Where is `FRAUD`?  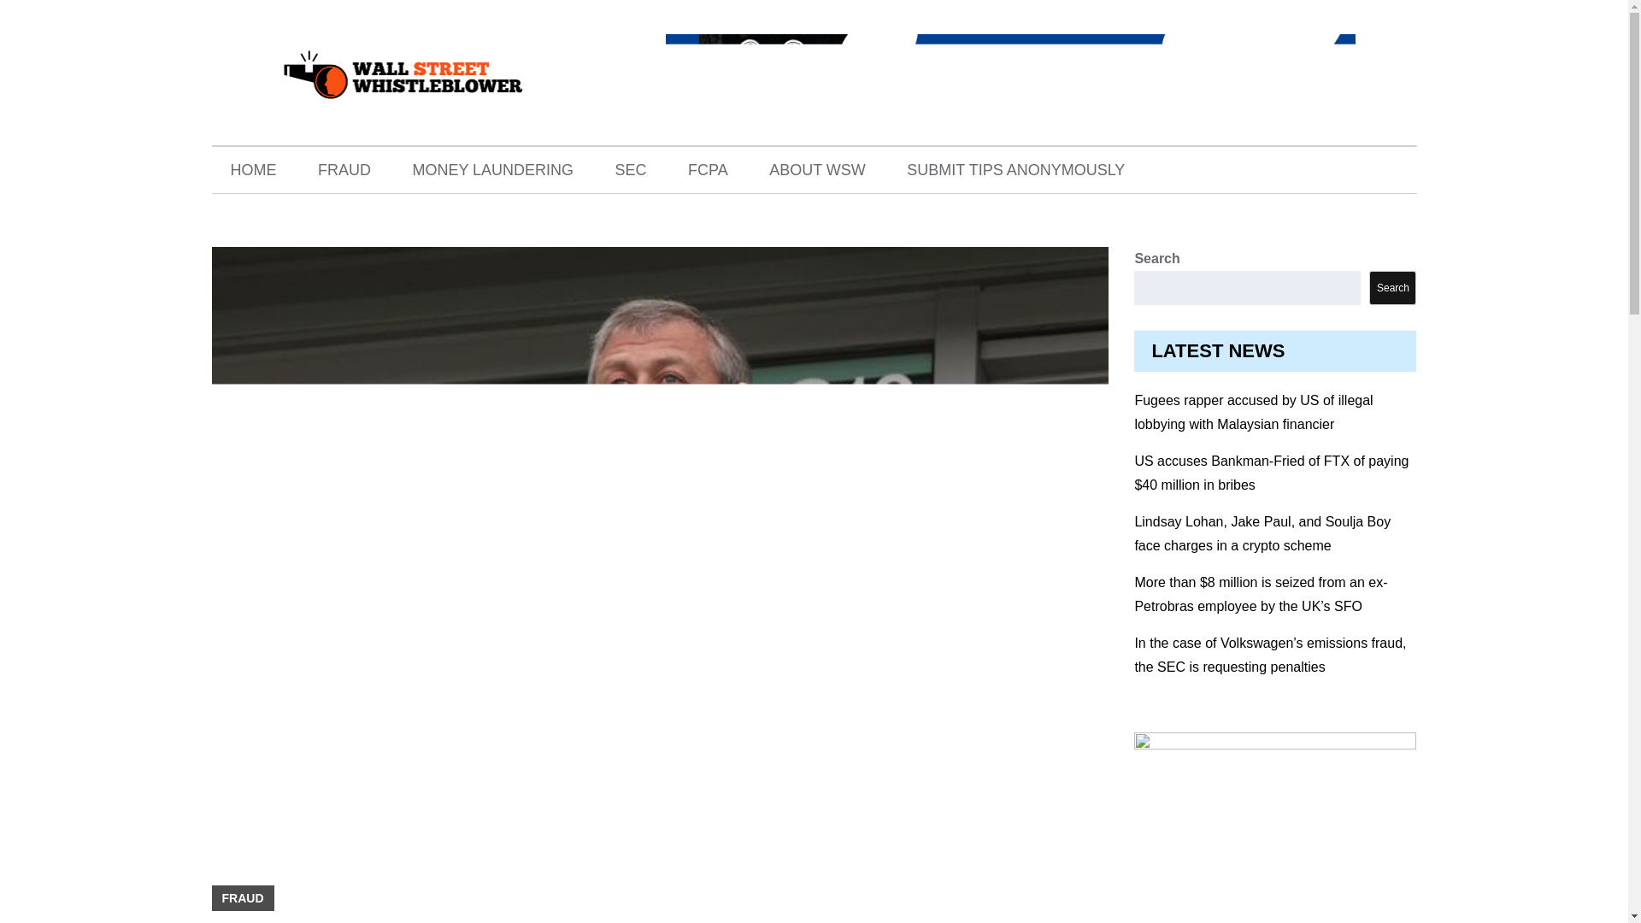
FRAUD is located at coordinates (344, 169).